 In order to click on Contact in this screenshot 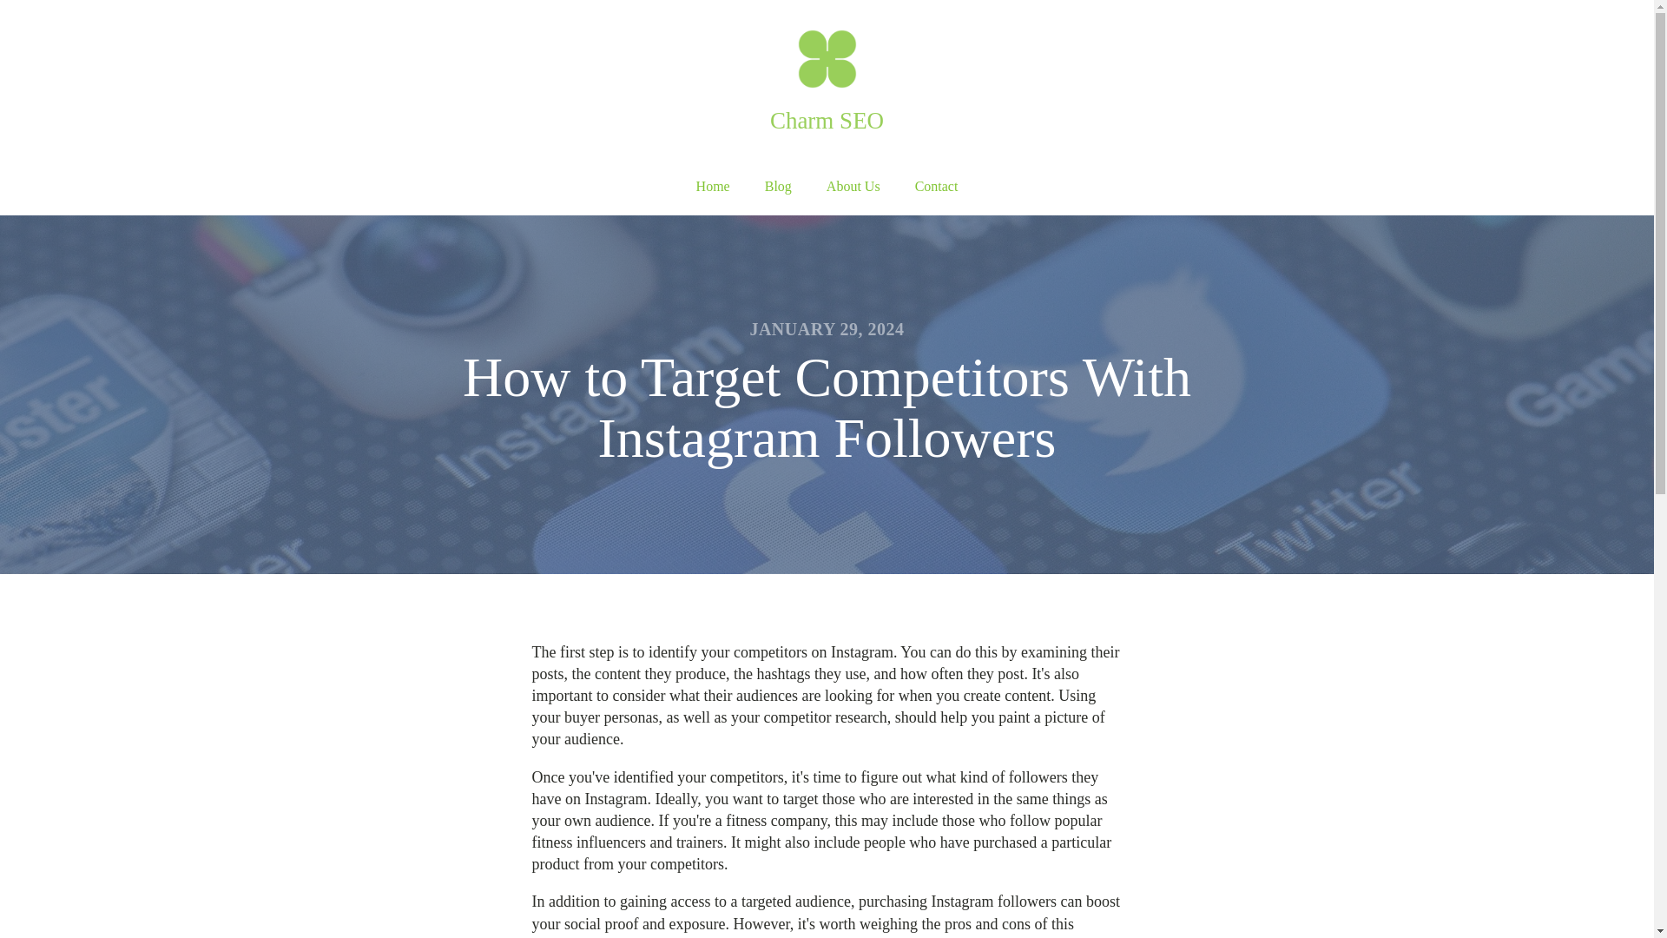, I will do `click(936, 187)`.